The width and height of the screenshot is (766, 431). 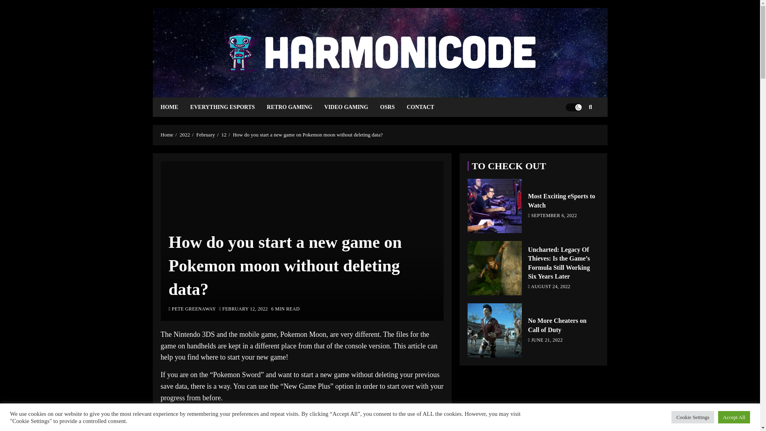 What do you see at coordinates (393, 107) in the screenshot?
I see `OSRS` at bounding box center [393, 107].